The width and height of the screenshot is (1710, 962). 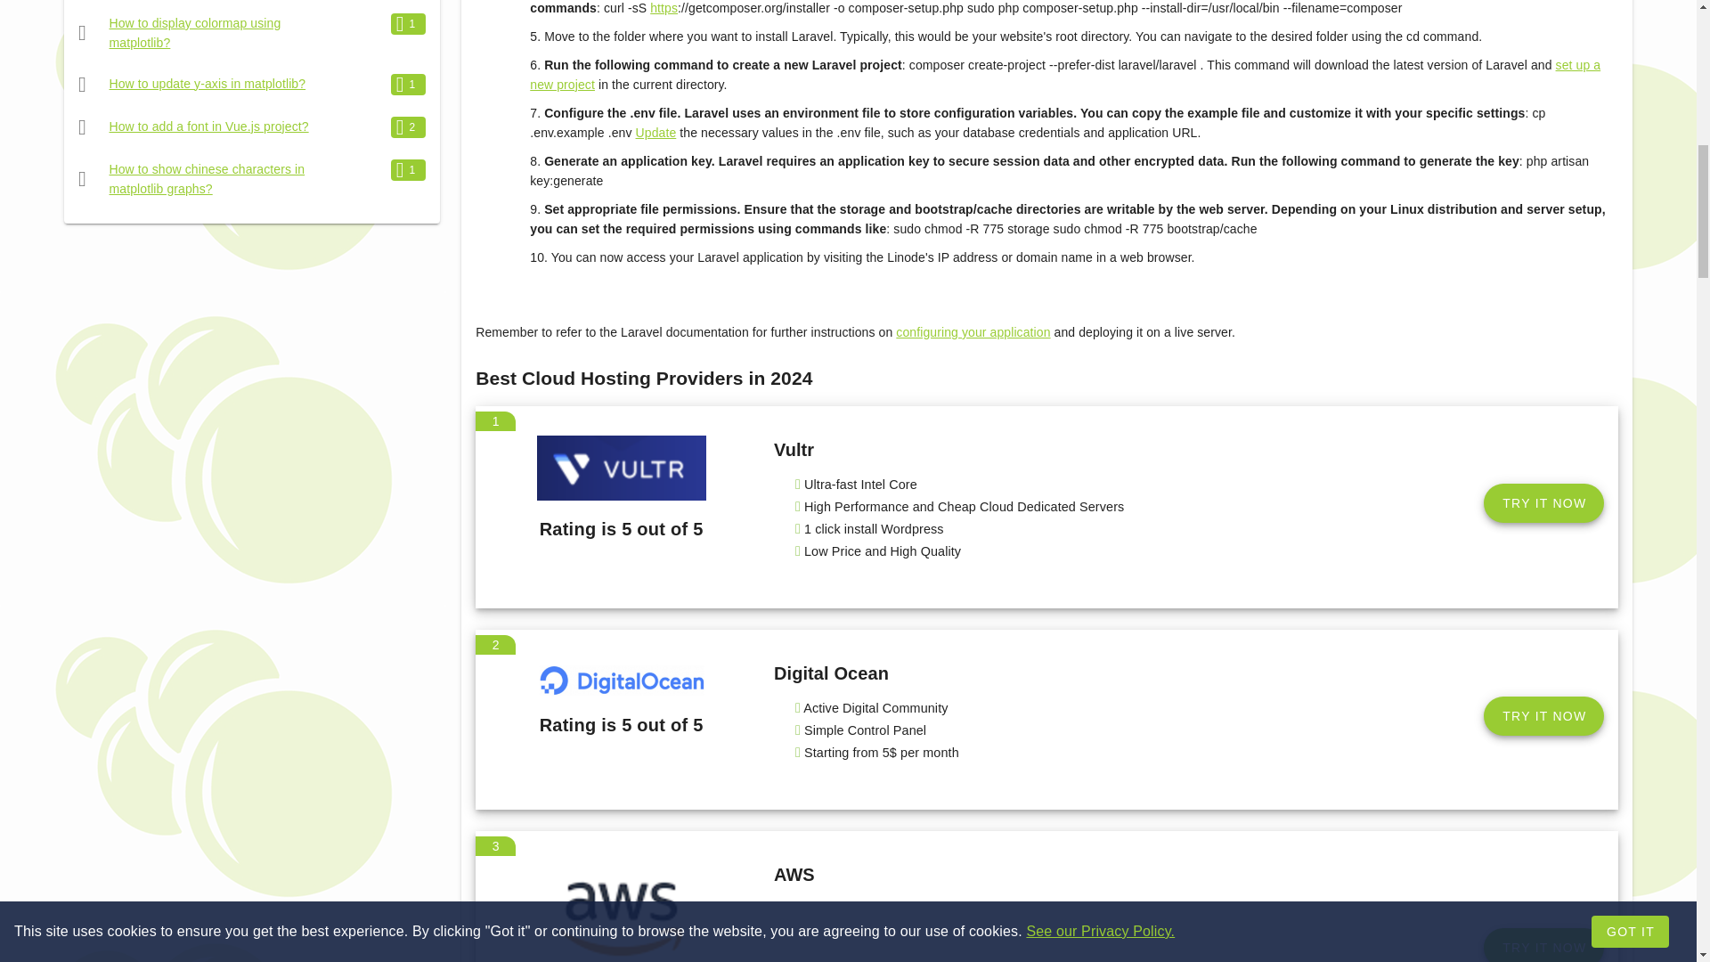 What do you see at coordinates (195, 33) in the screenshot?
I see `How to display colormap using matplotlib?` at bounding box center [195, 33].